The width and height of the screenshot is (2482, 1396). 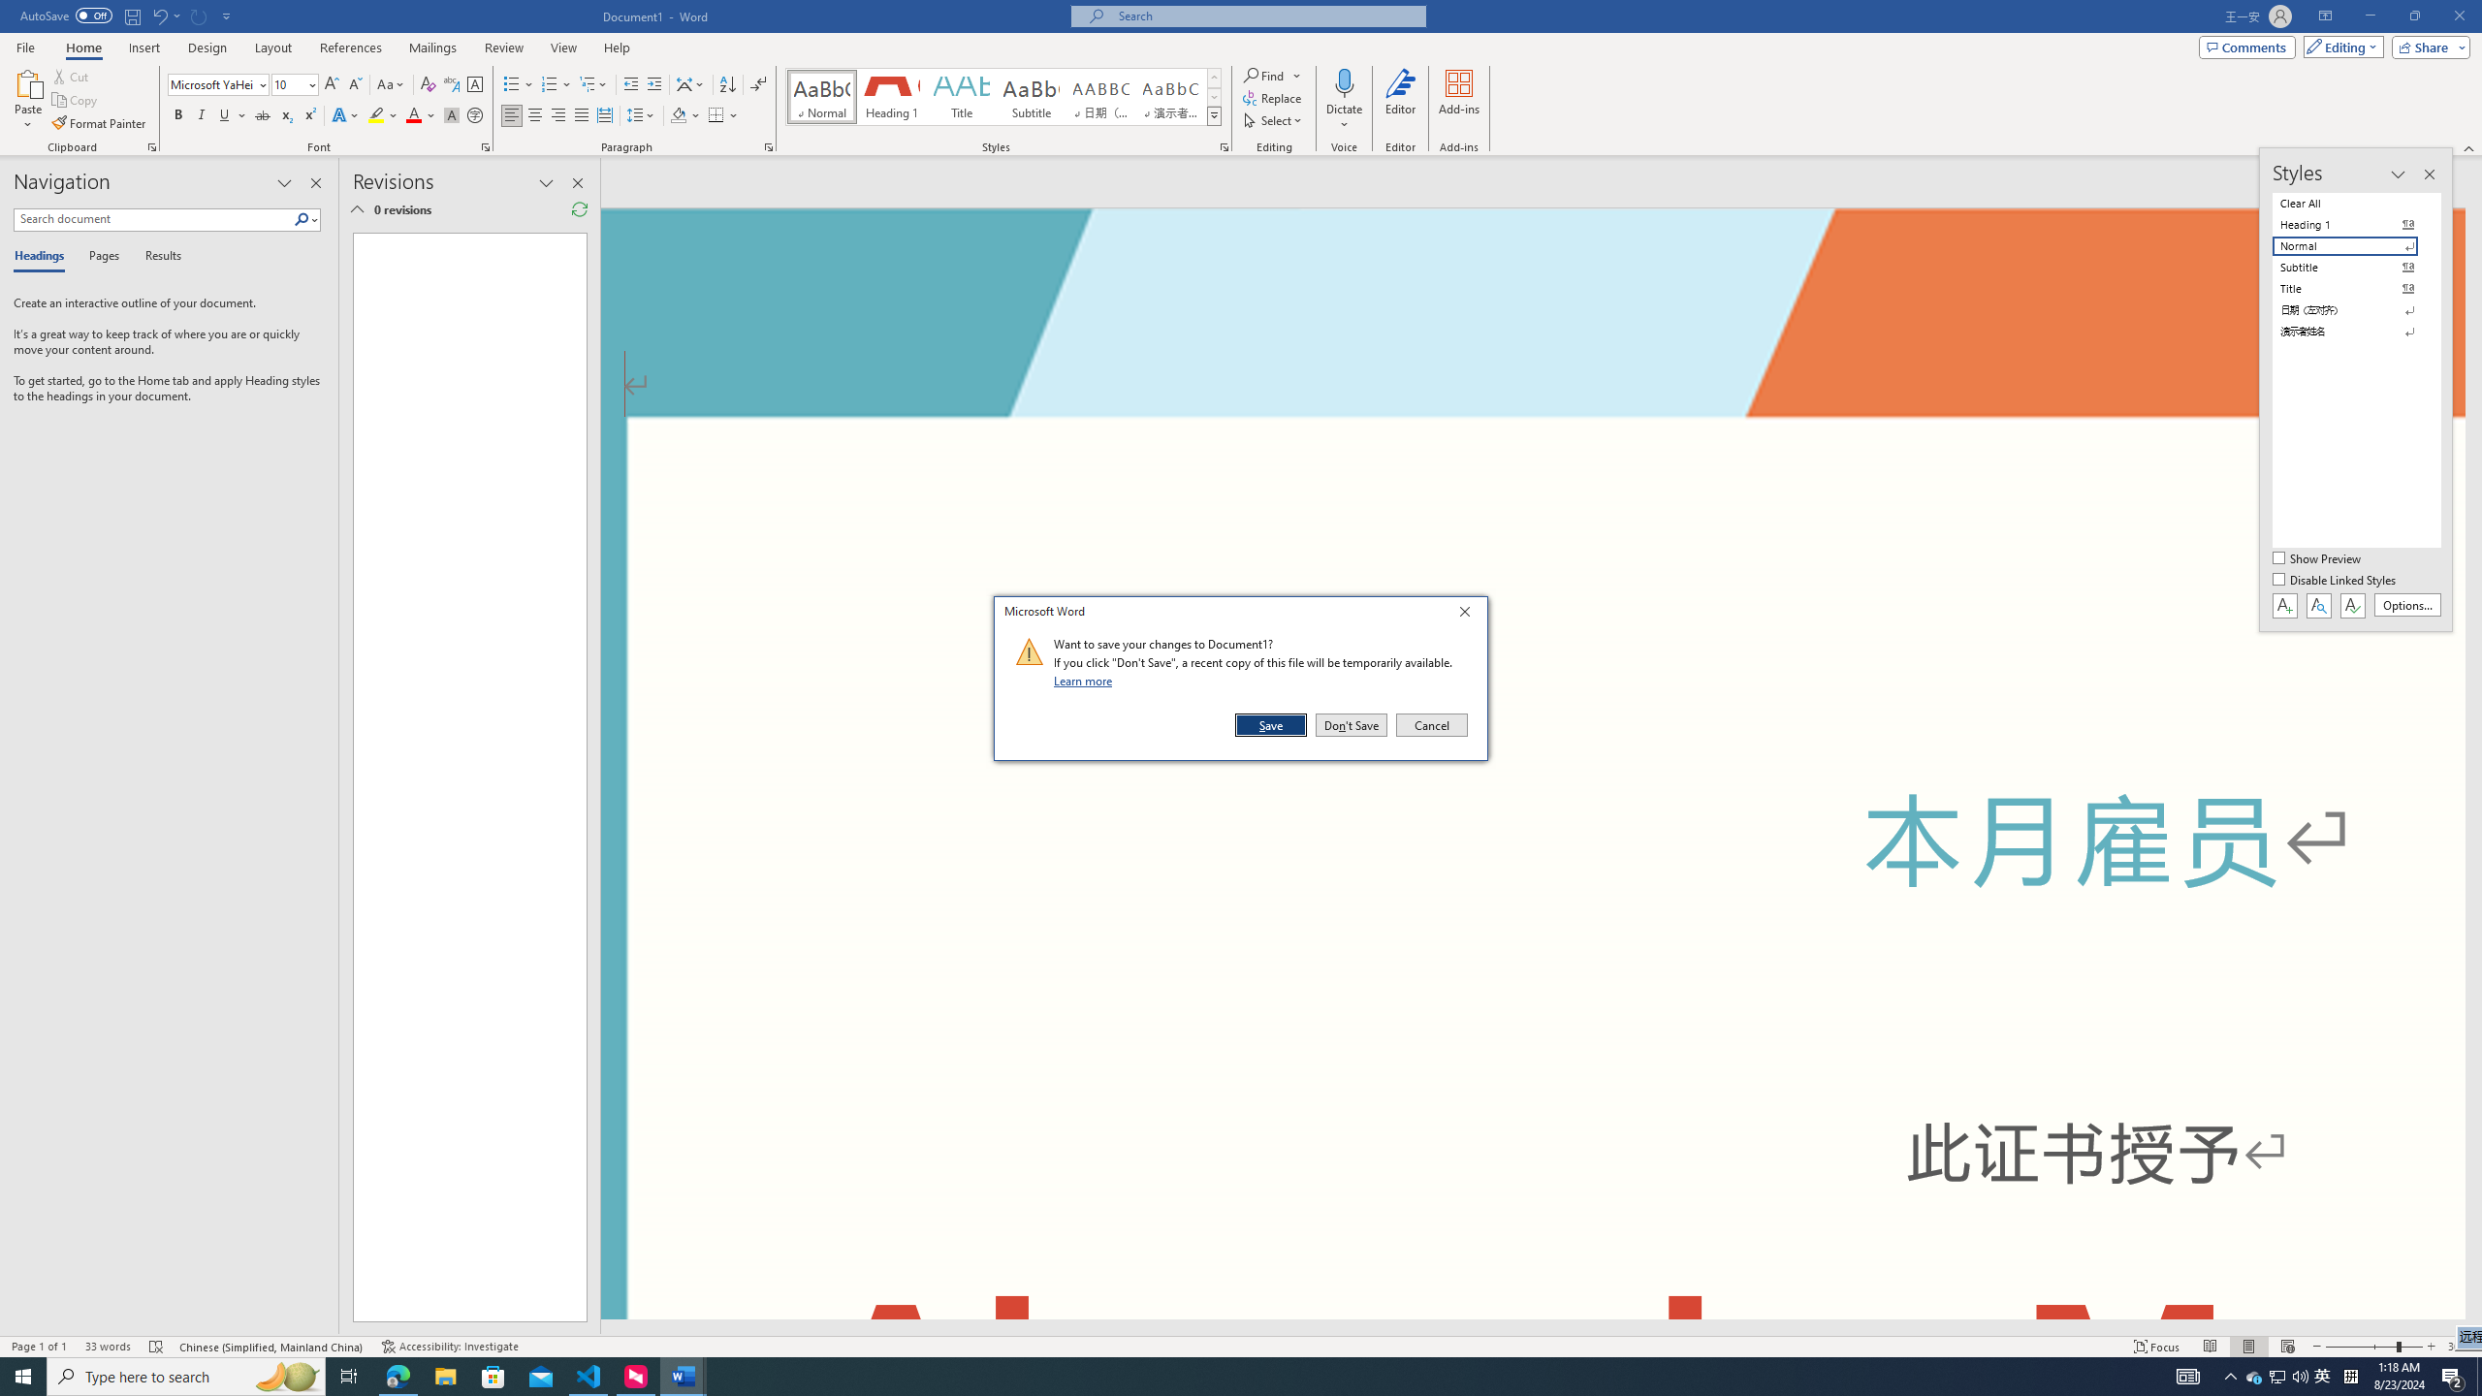 What do you see at coordinates (413, 116) in the screenshot?
I see `Font Color Red` at bounding box center [413, 116].